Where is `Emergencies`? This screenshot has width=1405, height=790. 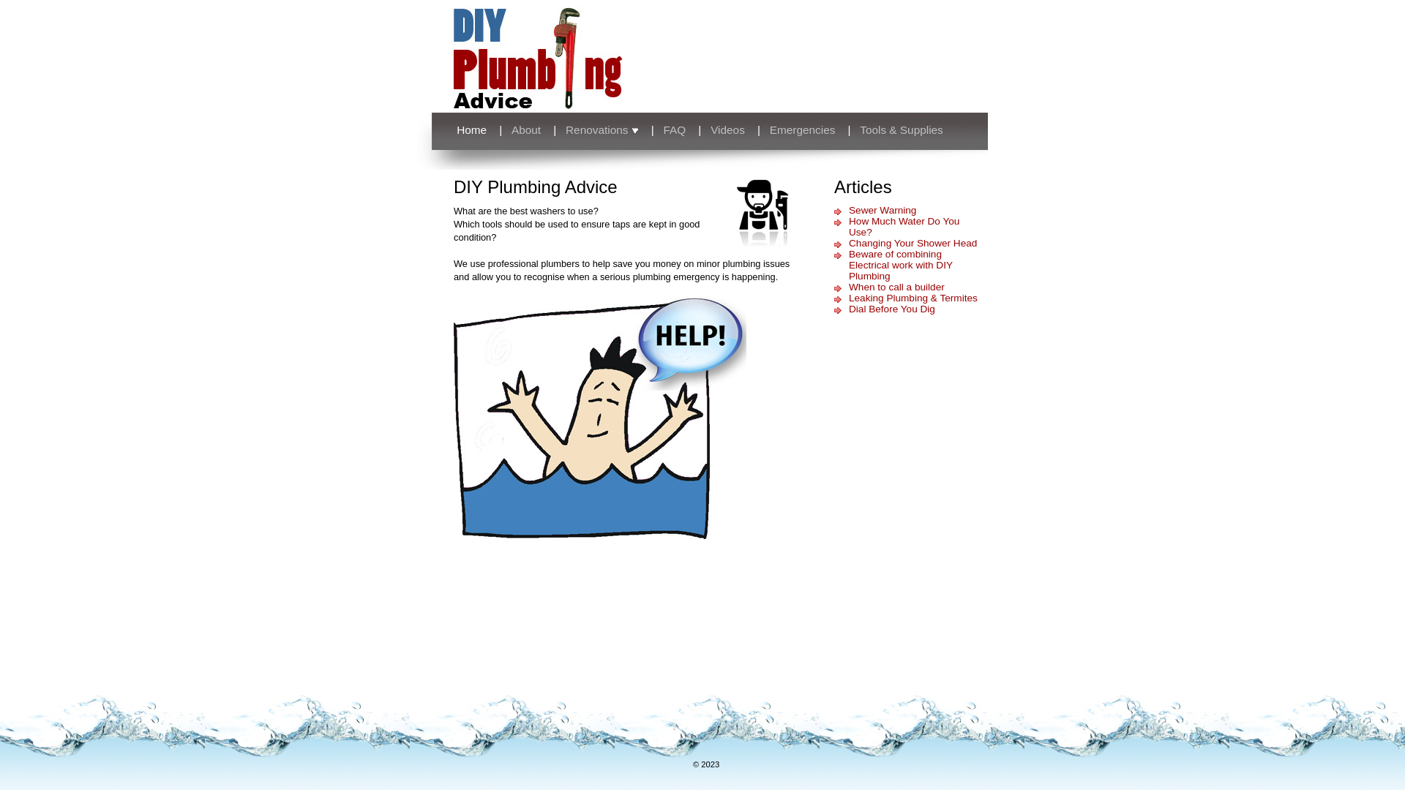
Emergencies is located at coordinates (803, 130).